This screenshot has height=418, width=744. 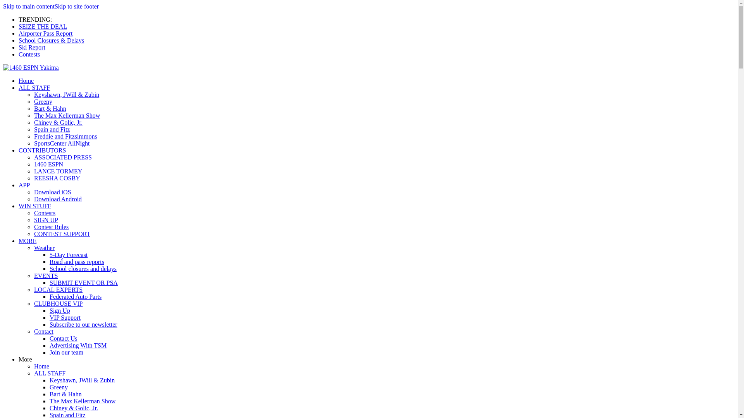 What do you see at coordinates (28, 241) in the screenshot?
I see `MORE` at bounding box center [28, 241].